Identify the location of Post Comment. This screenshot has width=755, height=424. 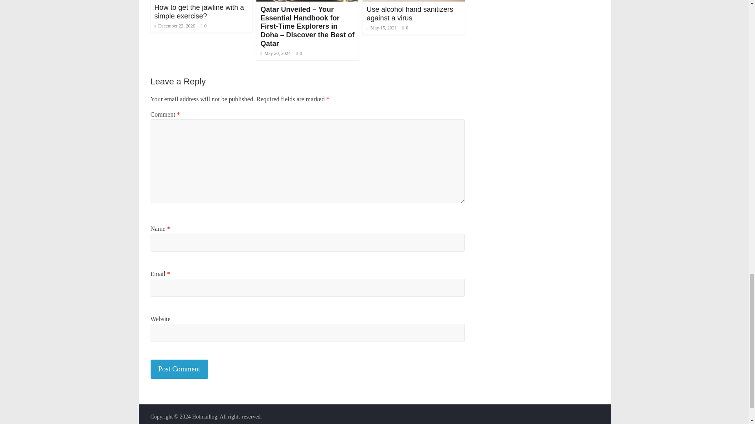
(179, 369).